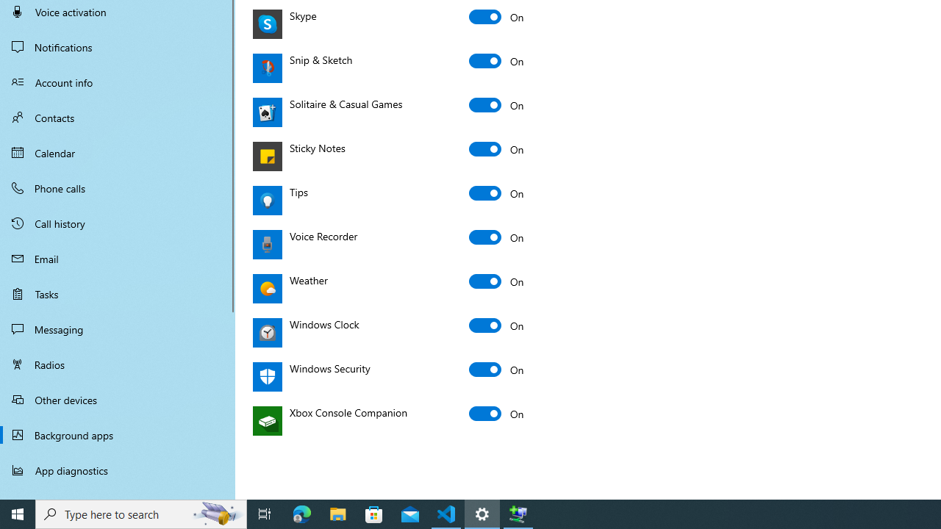 Image resolution: width=941 pixels, height=529 pixels. What do you see at coordinates (118, 188) in the screenshot?
I see `Phone calls` at bounding box center [118, 188].